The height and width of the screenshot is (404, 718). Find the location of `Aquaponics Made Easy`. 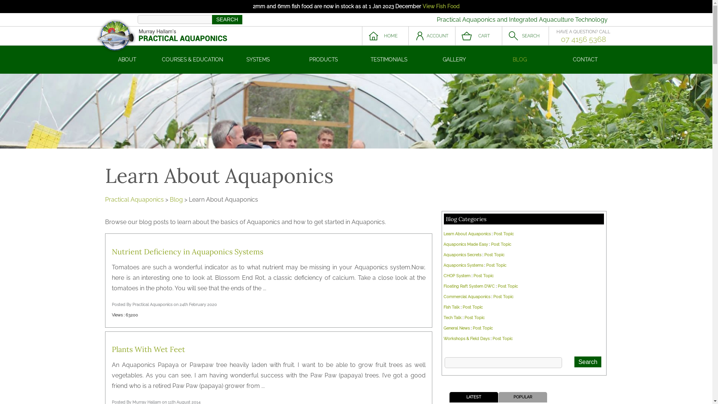

Aquaponics Made Easy is located at coordinates (466, 245).